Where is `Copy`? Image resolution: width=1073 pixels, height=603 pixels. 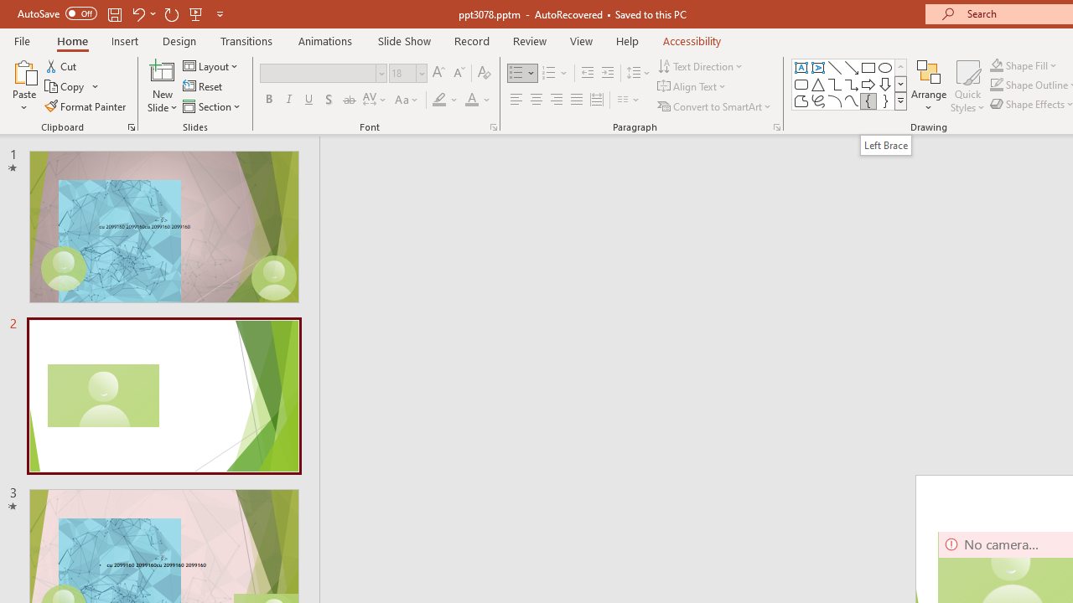
Copy is located at coordinates (72, 87).